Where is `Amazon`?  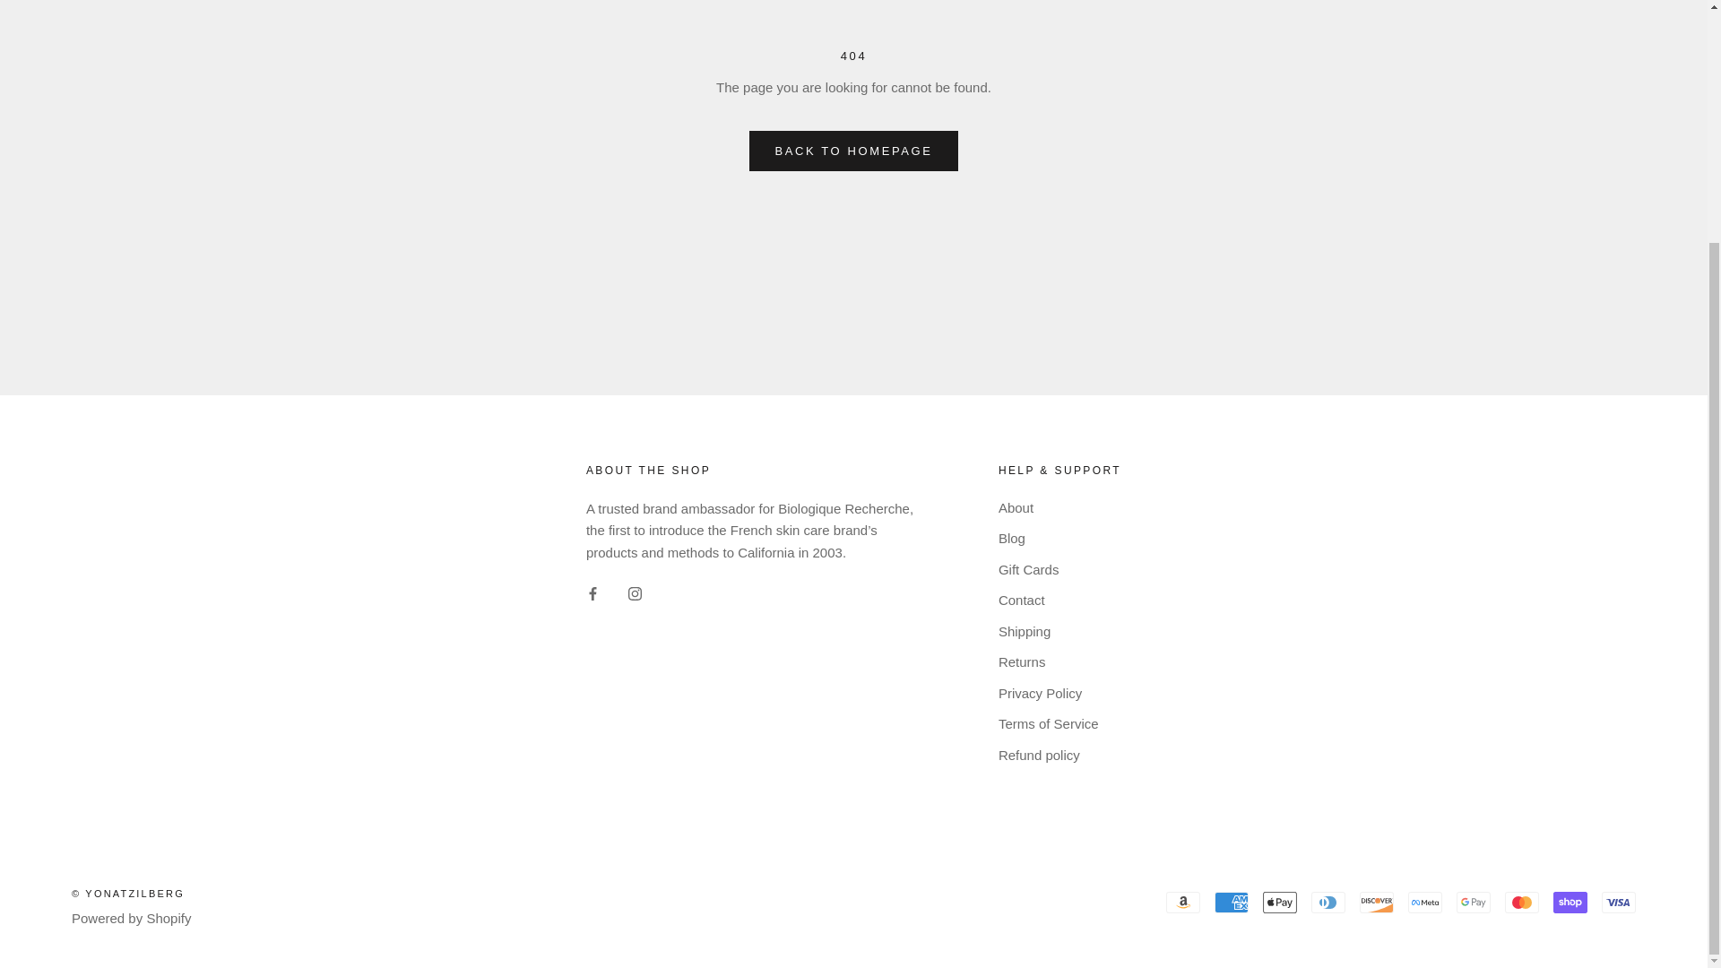 Amazon is located at coordinates (1183, 902).